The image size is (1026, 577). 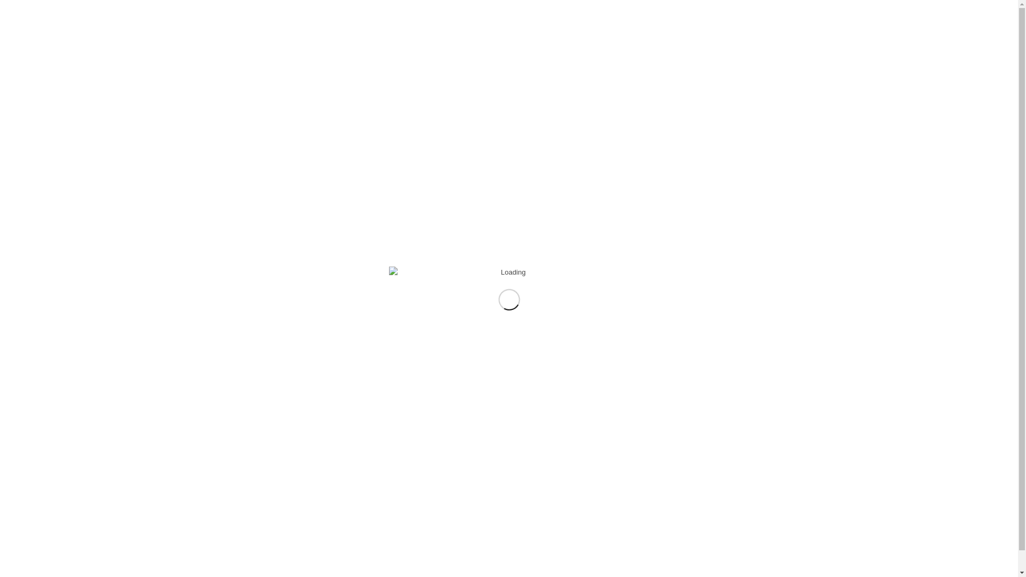 I want to click on INQUIRY INTO QUEENSLANDS CHILD PROTECTION SYSTEM KICKS OFF, so click(x=314, y=203).